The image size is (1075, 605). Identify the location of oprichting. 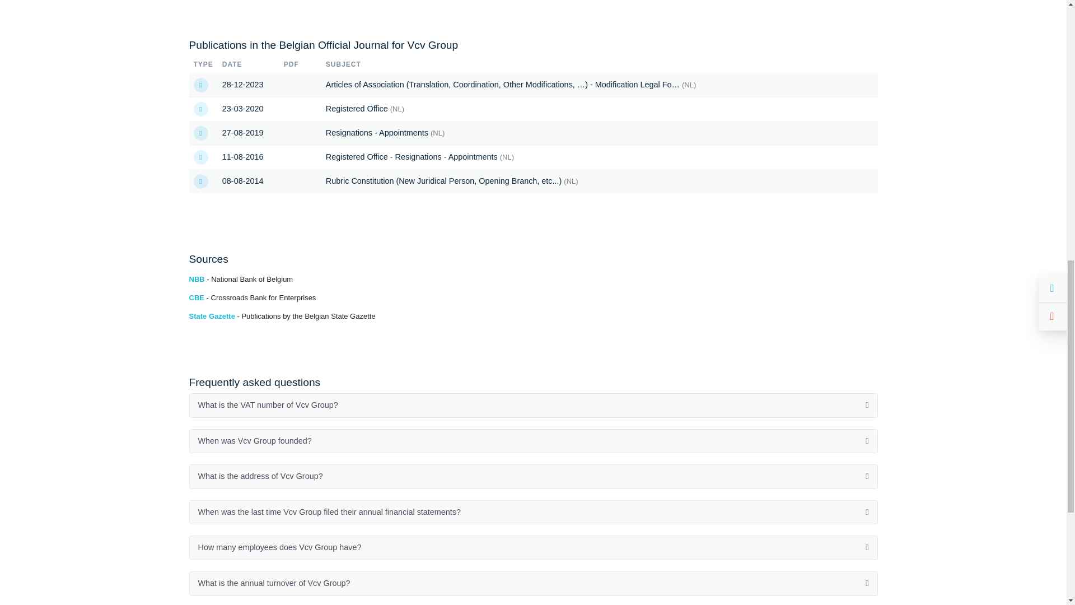
(200, 182).